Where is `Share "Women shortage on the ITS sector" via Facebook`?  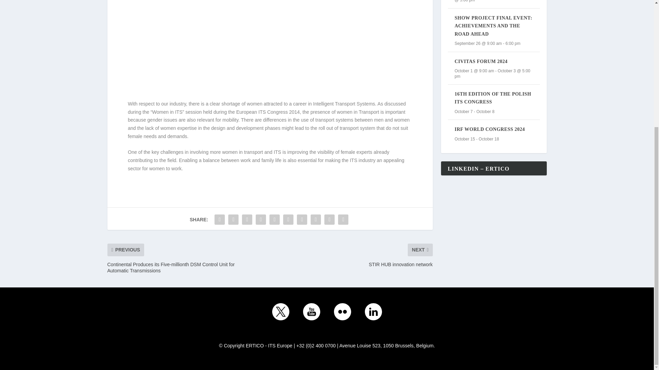
Share "Women shortage on the ITS sector" via Facebook is located at coordinates (220, 219).